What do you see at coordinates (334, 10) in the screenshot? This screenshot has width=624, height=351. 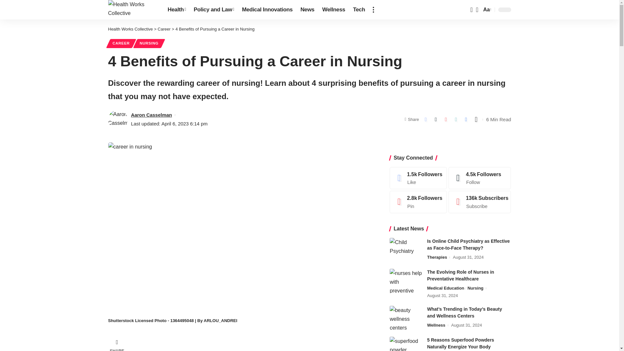 I see `Wellness` at bounding box center [334, 10].